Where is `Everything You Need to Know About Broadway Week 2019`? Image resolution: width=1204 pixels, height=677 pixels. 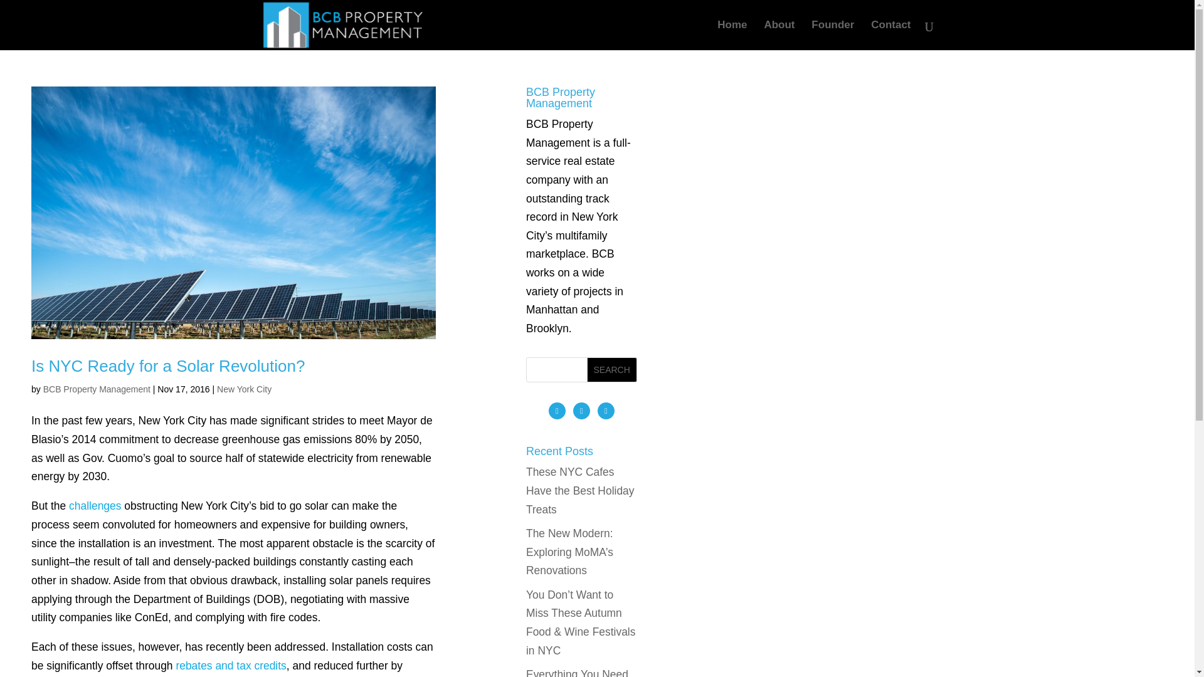
Everything You Need to Know About Broadway Week 2019 is located at coordinates (579, 672).